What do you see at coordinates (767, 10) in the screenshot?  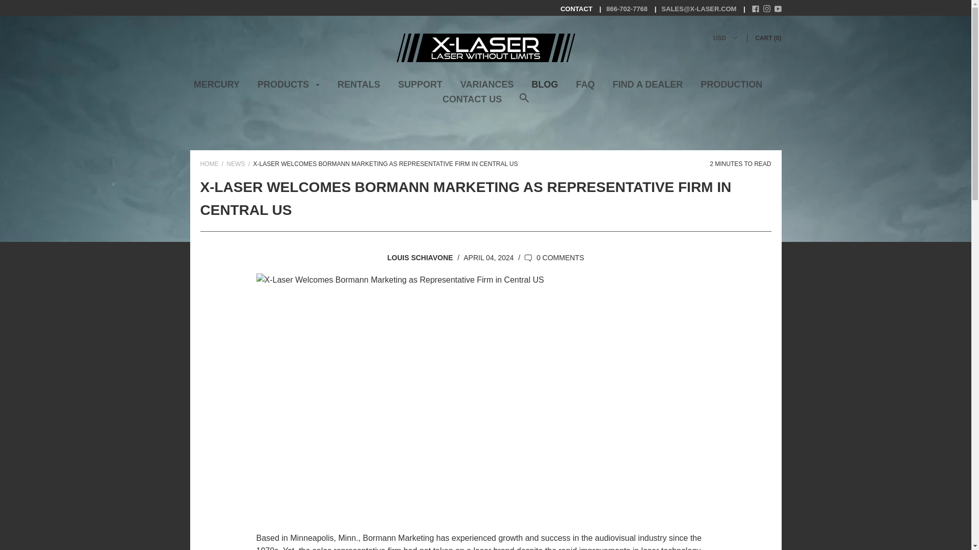 I see `Instagram` at bounding box center [767, 10].